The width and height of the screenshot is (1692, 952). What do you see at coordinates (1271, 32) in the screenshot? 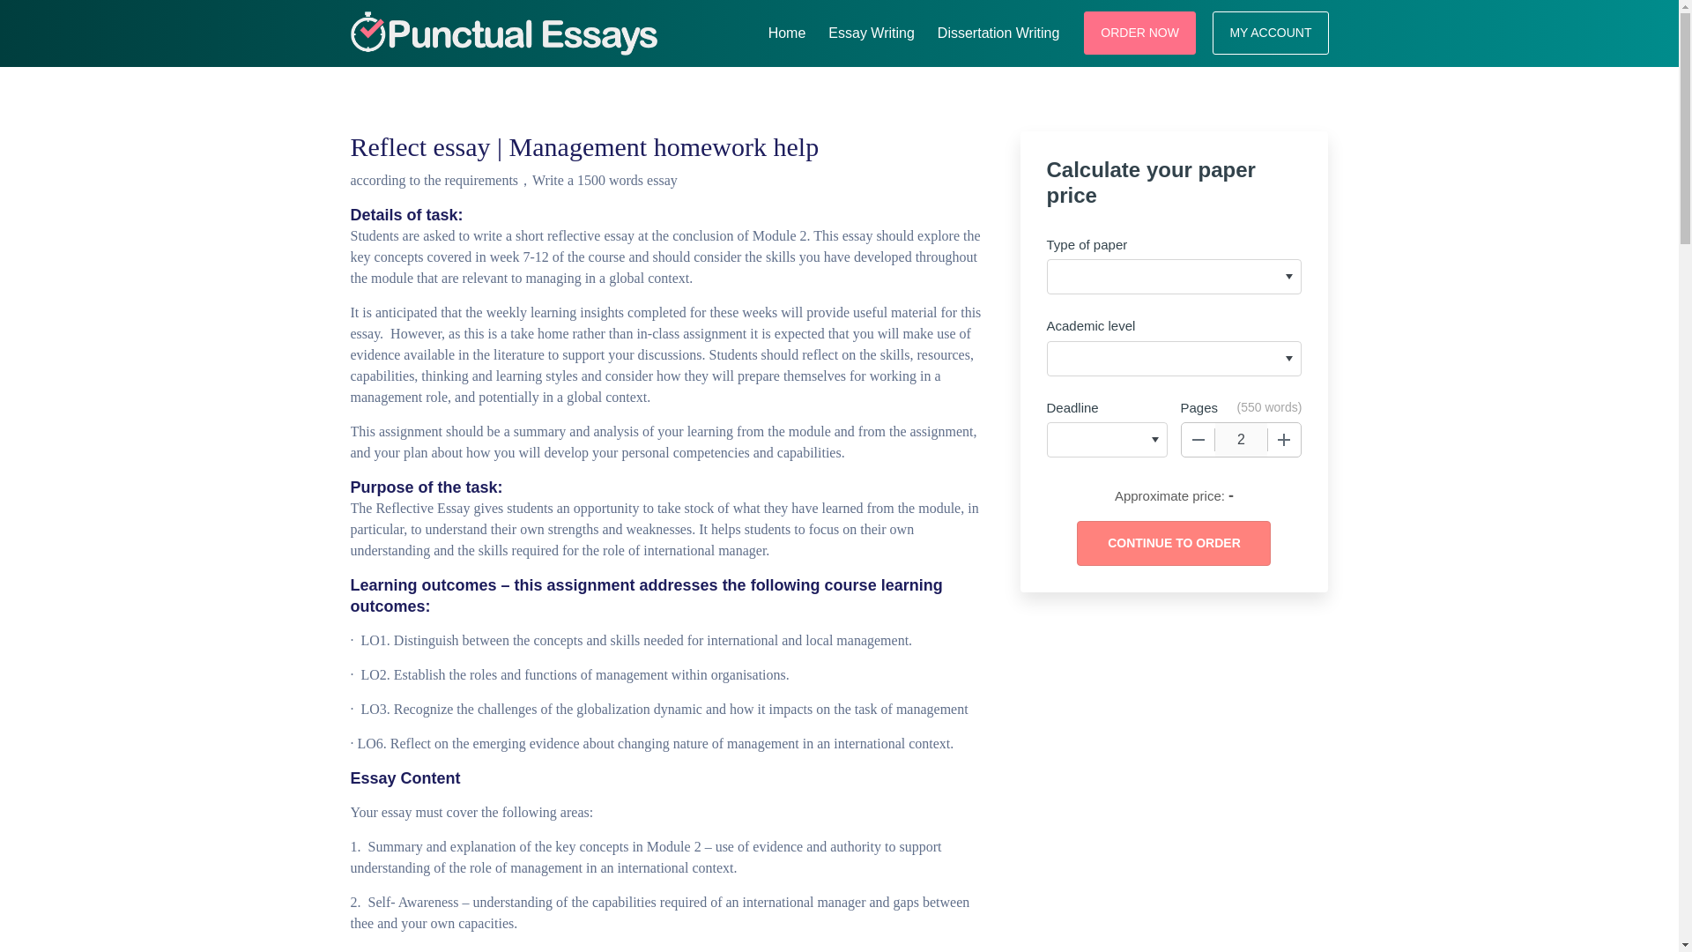
I see `MY ACCOUNT` at bounding box center [1271, 32].